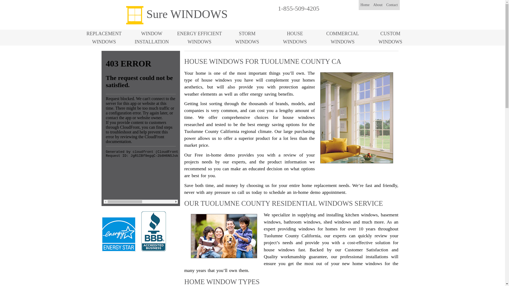 Image resolution: width=509 pixels, height=286 pixels. What do you see at coordinates (199, 38) in the screenshot?
I see `About` at bounding box center [199, 38].